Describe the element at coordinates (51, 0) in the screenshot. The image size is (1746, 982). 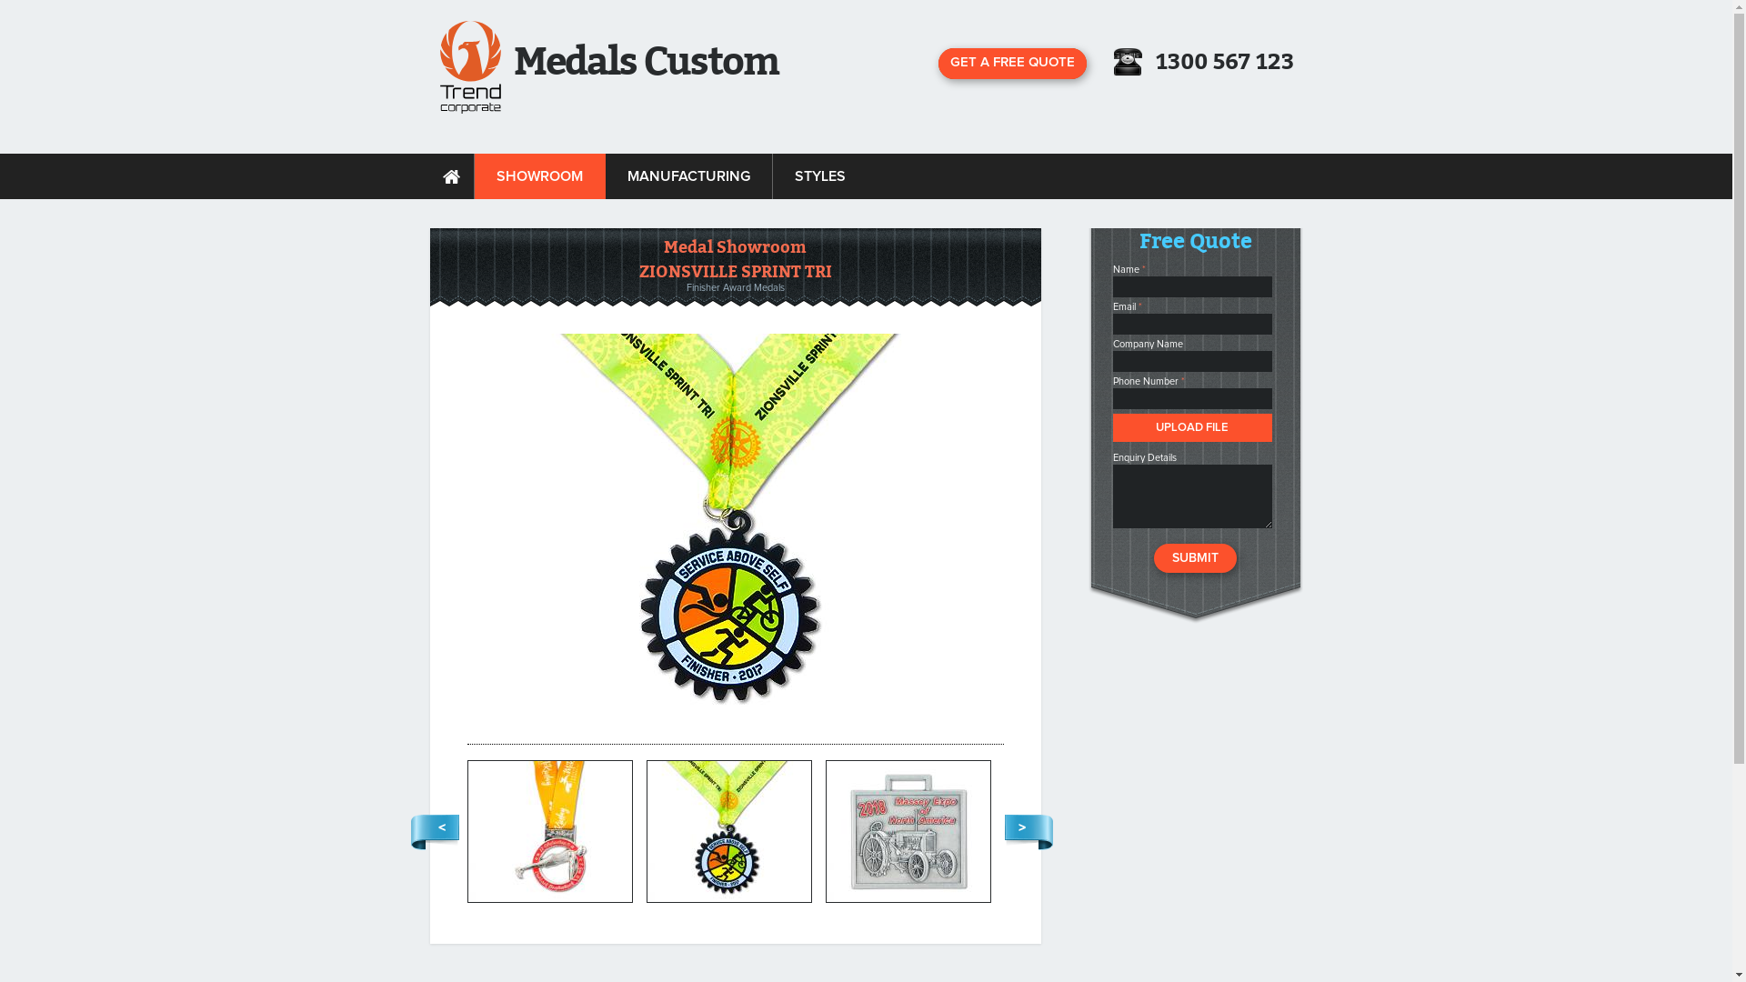
I see `Skip to main content` at that location.